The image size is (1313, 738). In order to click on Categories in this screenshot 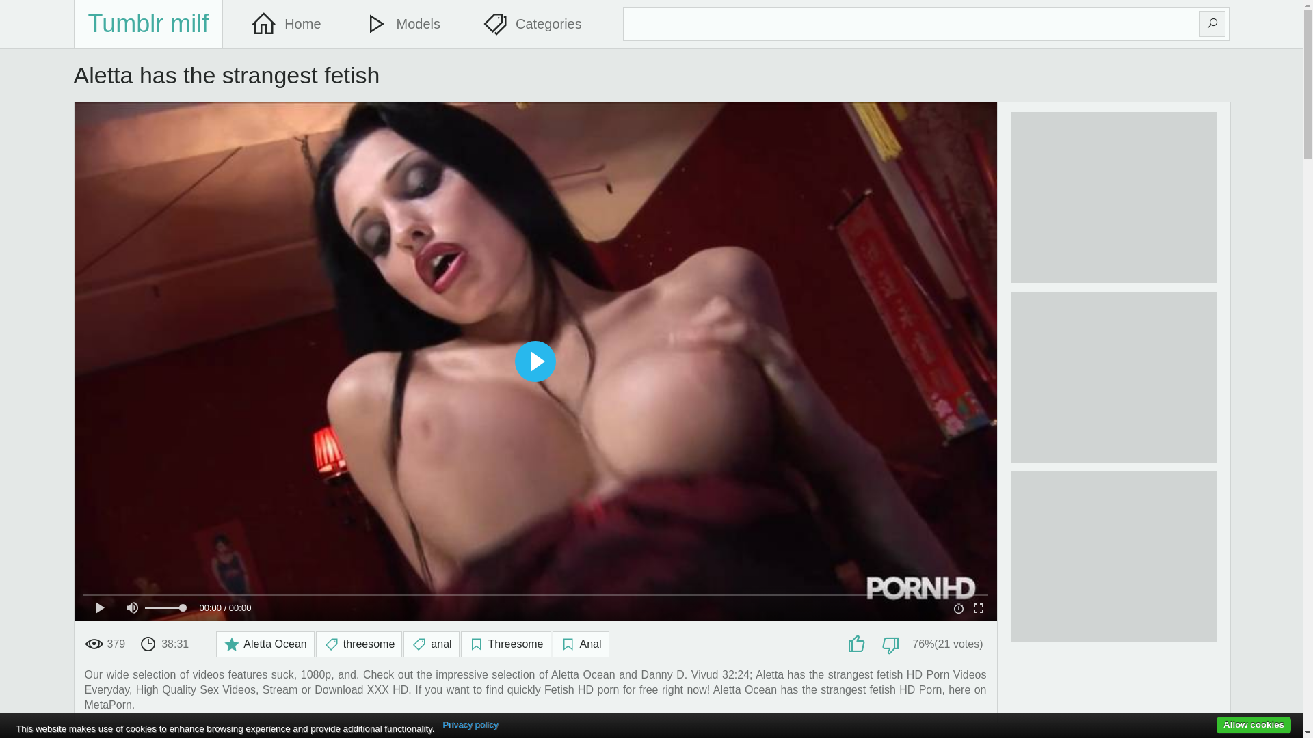, I will do `click(539, 24)`.